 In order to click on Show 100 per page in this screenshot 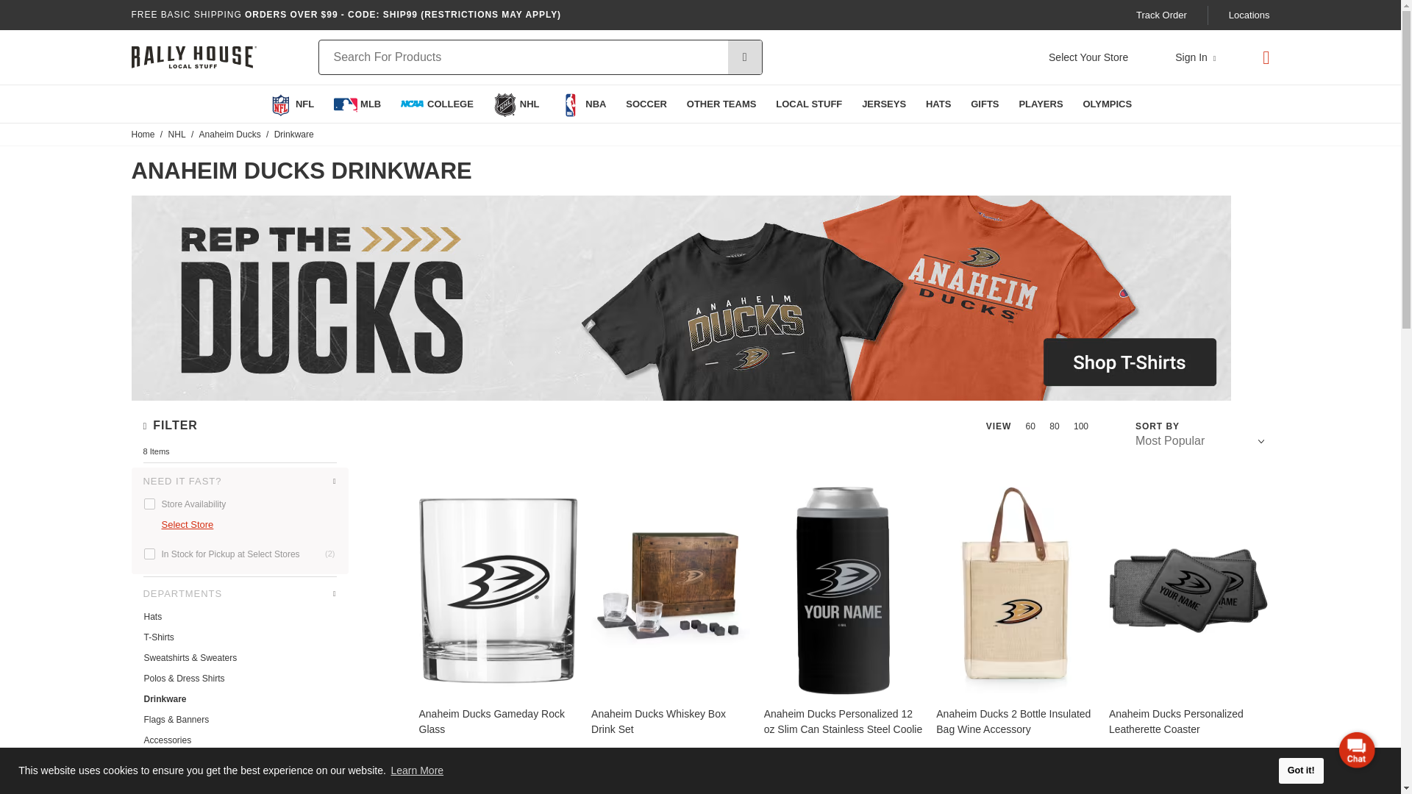, I will do `click(1080, 426)`.